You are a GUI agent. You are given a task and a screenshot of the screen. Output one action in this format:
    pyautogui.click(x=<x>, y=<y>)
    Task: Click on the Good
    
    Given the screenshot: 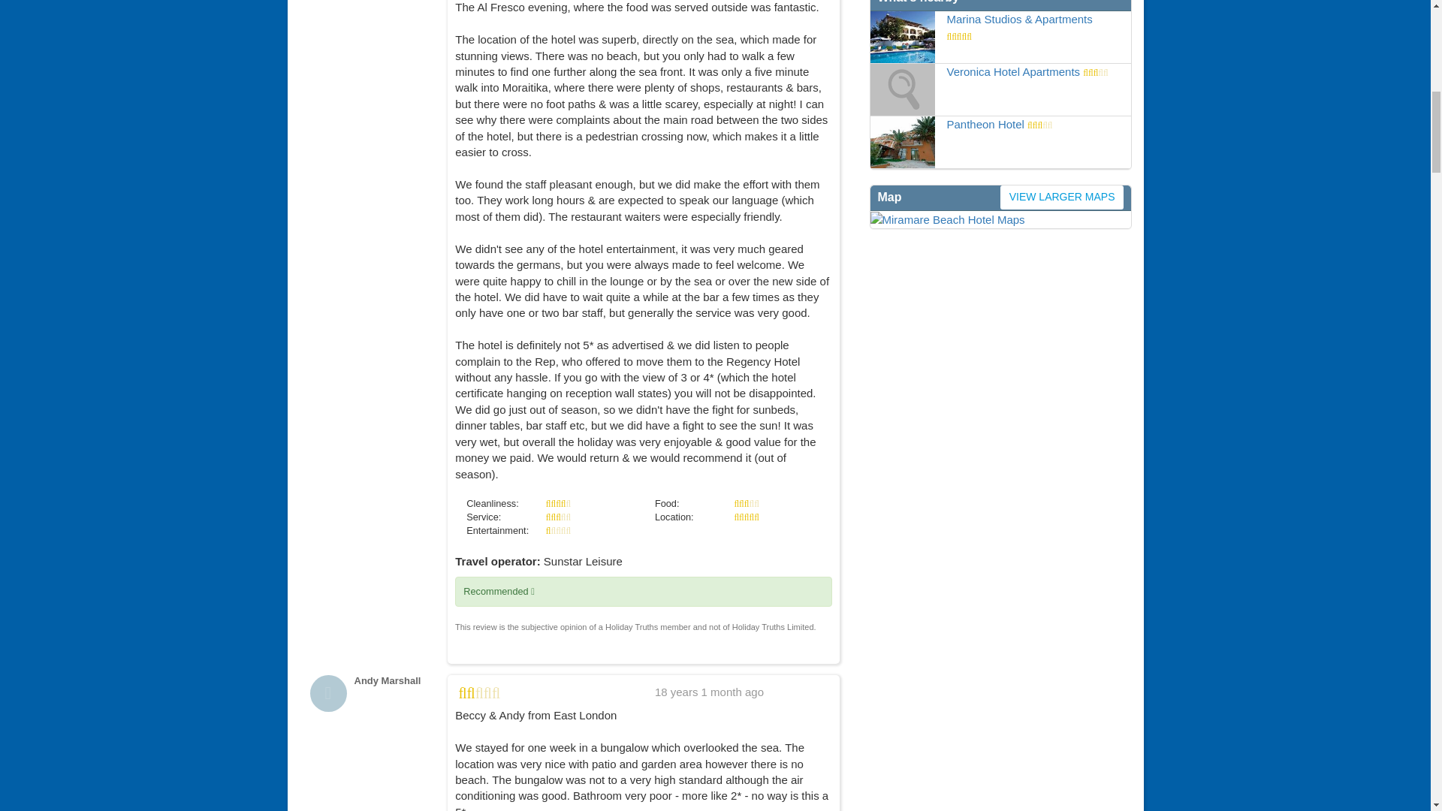 What is the action you would take?
    pyautogui.click(x=559, y=517)
    